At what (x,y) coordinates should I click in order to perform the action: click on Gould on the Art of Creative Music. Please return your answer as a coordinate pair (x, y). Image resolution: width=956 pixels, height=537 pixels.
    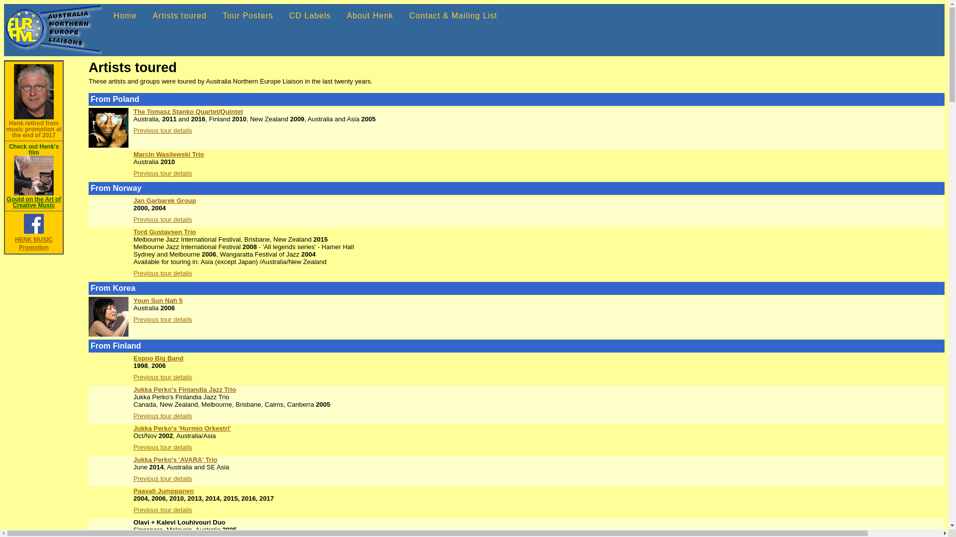
    Looking at the image, I should click on (34, 199).